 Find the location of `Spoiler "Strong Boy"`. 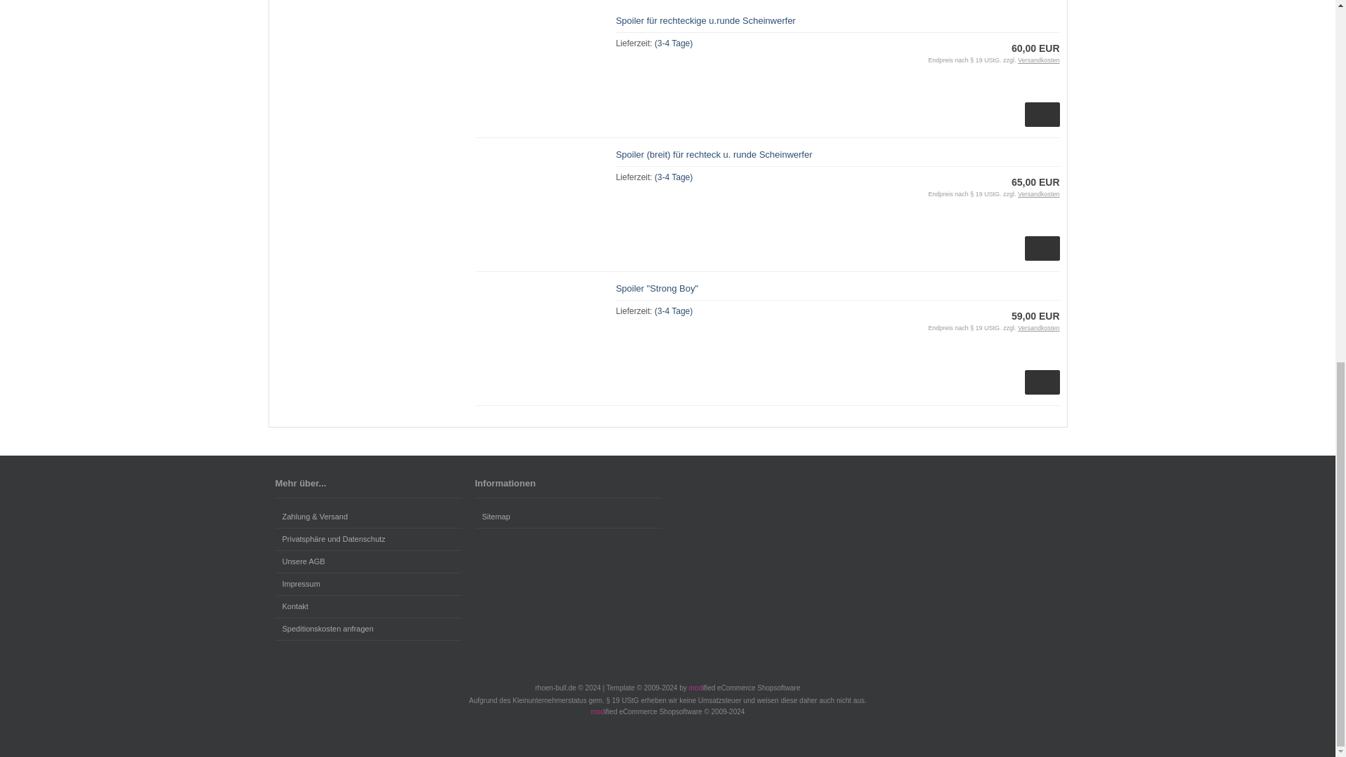

Spoiler "Strong Boy" is located at coordinates (656, 288).